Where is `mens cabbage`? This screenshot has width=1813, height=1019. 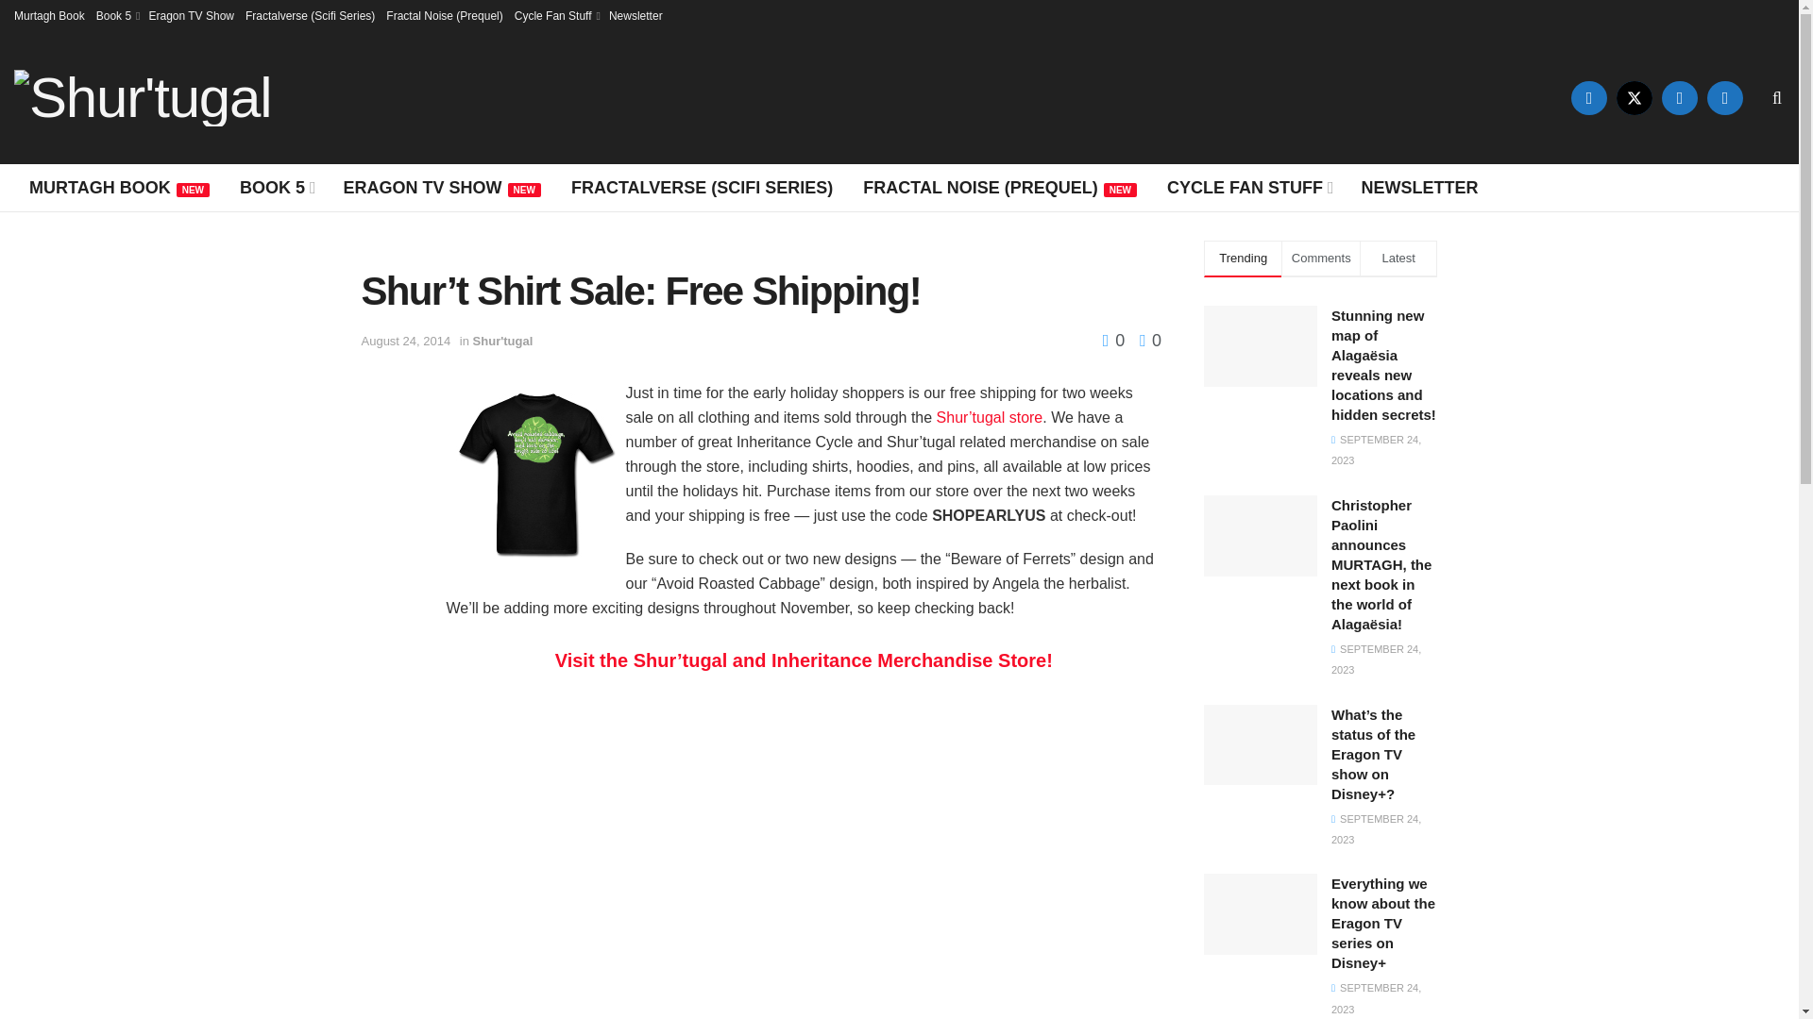
mens cabbage is located at coordinates (535, 476).